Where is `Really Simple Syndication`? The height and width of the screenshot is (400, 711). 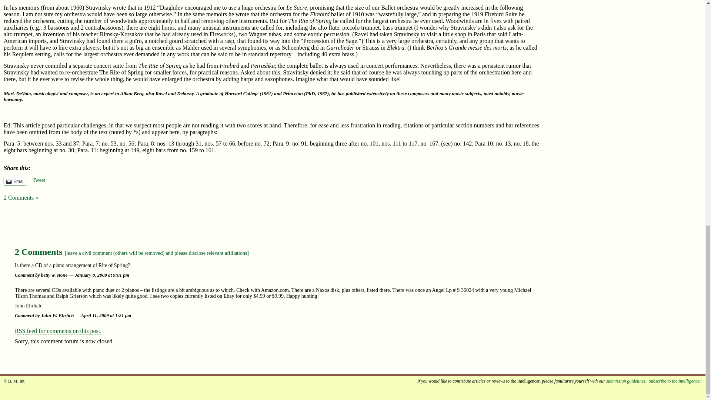
Really Simple Syndication is located at coordinates (20, 330).